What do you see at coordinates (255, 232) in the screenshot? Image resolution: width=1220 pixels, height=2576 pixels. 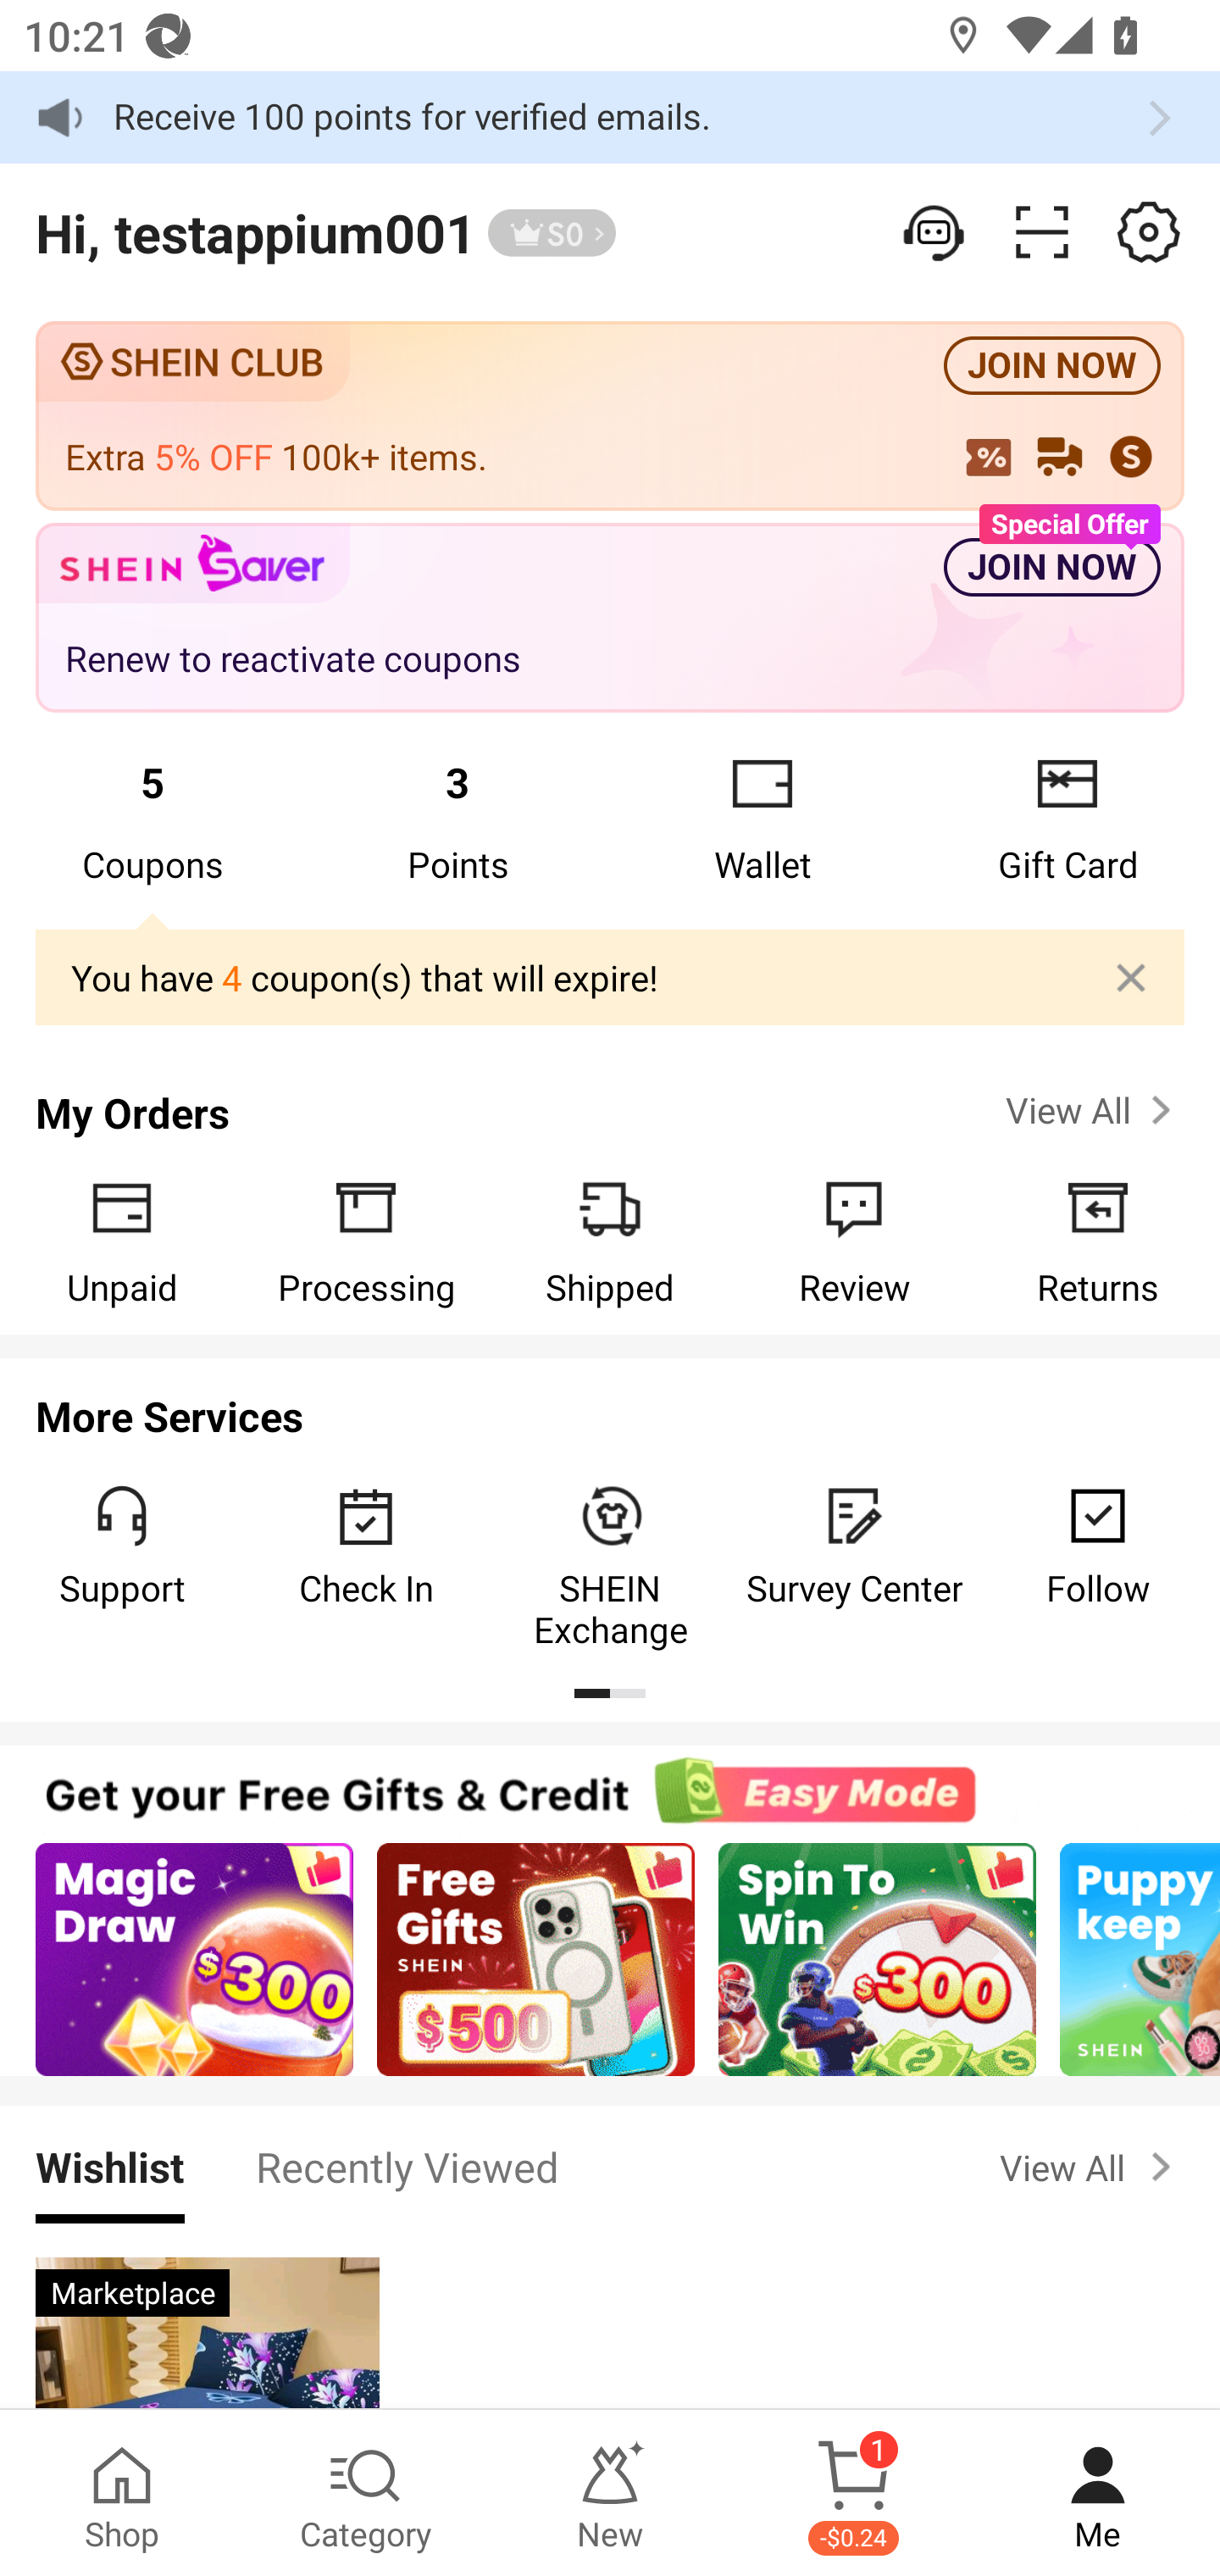 I see `Hi, testappium001` at bounding box center [255, 232].